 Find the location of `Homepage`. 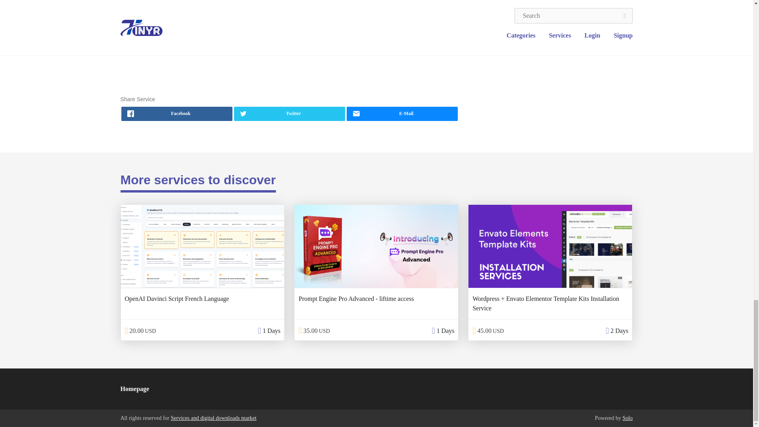

Homepage is located at coordinates (134, 389).